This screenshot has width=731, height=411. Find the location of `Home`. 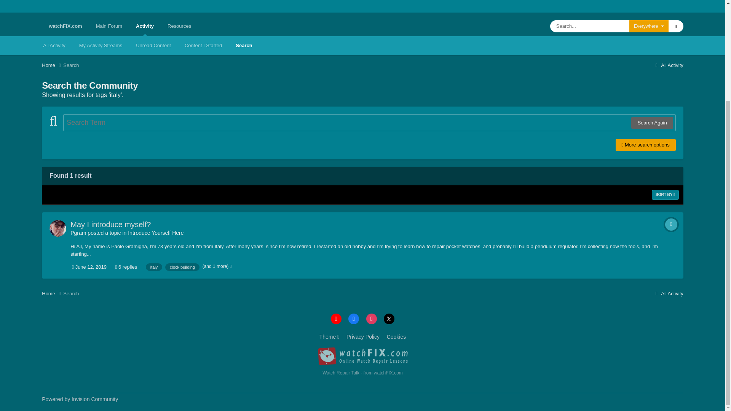

Home is located at coordinates (52, 294).